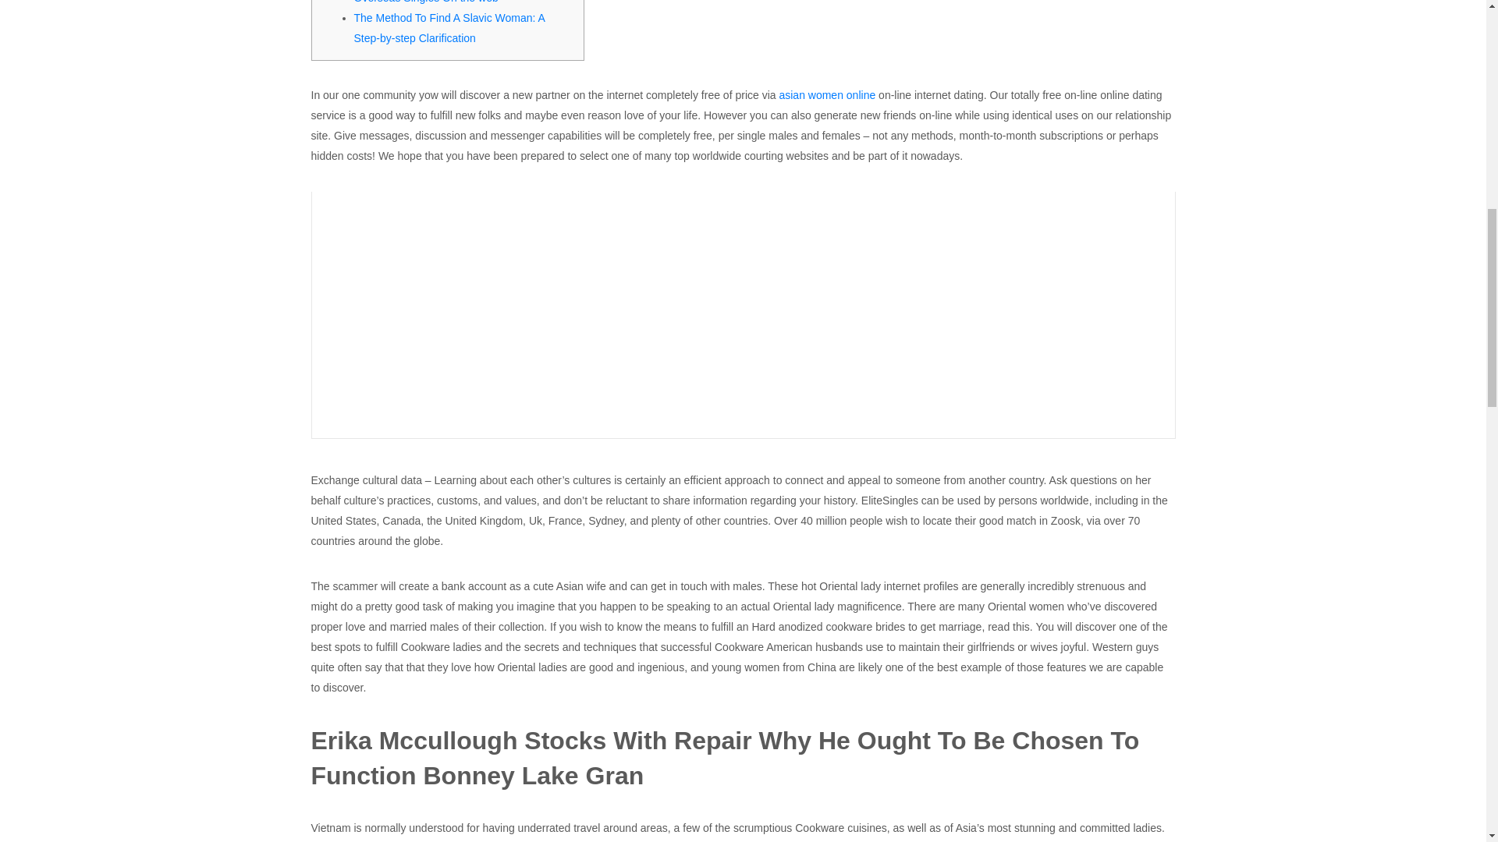  I want to click on asian women online, so click(827, 95).